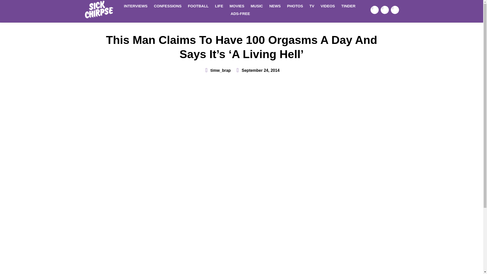  What do you see at coordinates (275, 6) in the screenshot?
I see `NEWS` at bounding box center [275, 6].